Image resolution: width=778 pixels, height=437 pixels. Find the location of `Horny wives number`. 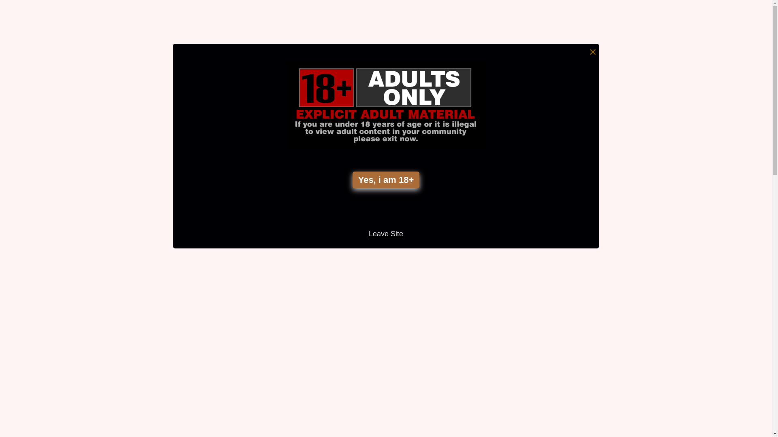

Horny wives number is located at coordinates (628, 202).